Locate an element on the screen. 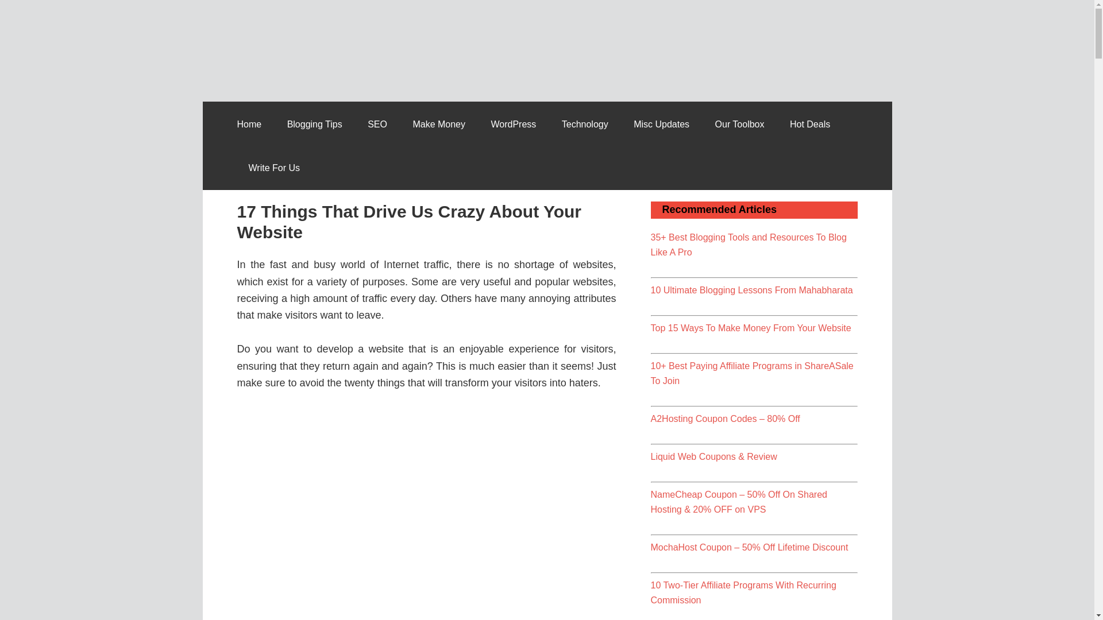 The height and width of the screenshot is (620, 1103). WordPress is located at coordinates (512, 124).